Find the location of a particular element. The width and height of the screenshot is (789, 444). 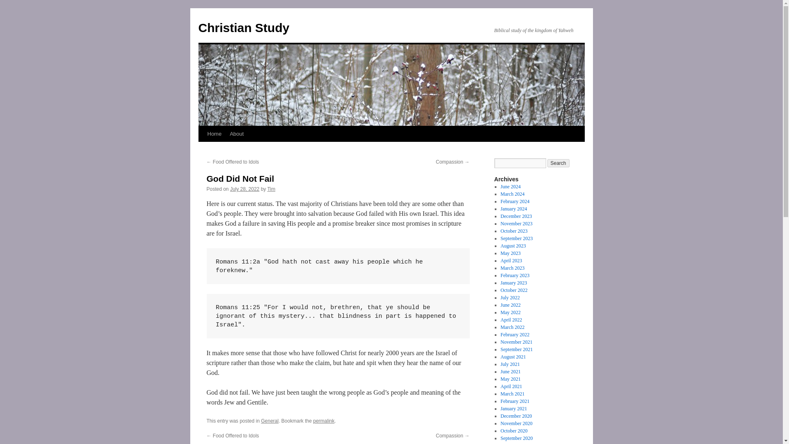

May 2021 is located at coordinates (510, 379).